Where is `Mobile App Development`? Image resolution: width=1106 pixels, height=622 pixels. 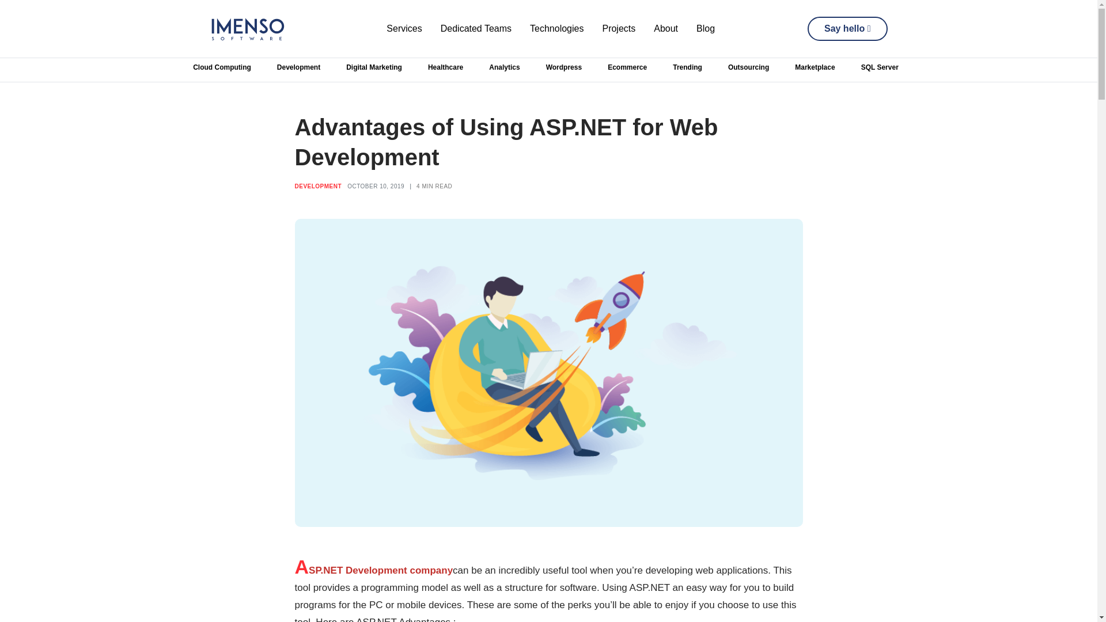 Mobile App Development is located at coordinates (770, 65).